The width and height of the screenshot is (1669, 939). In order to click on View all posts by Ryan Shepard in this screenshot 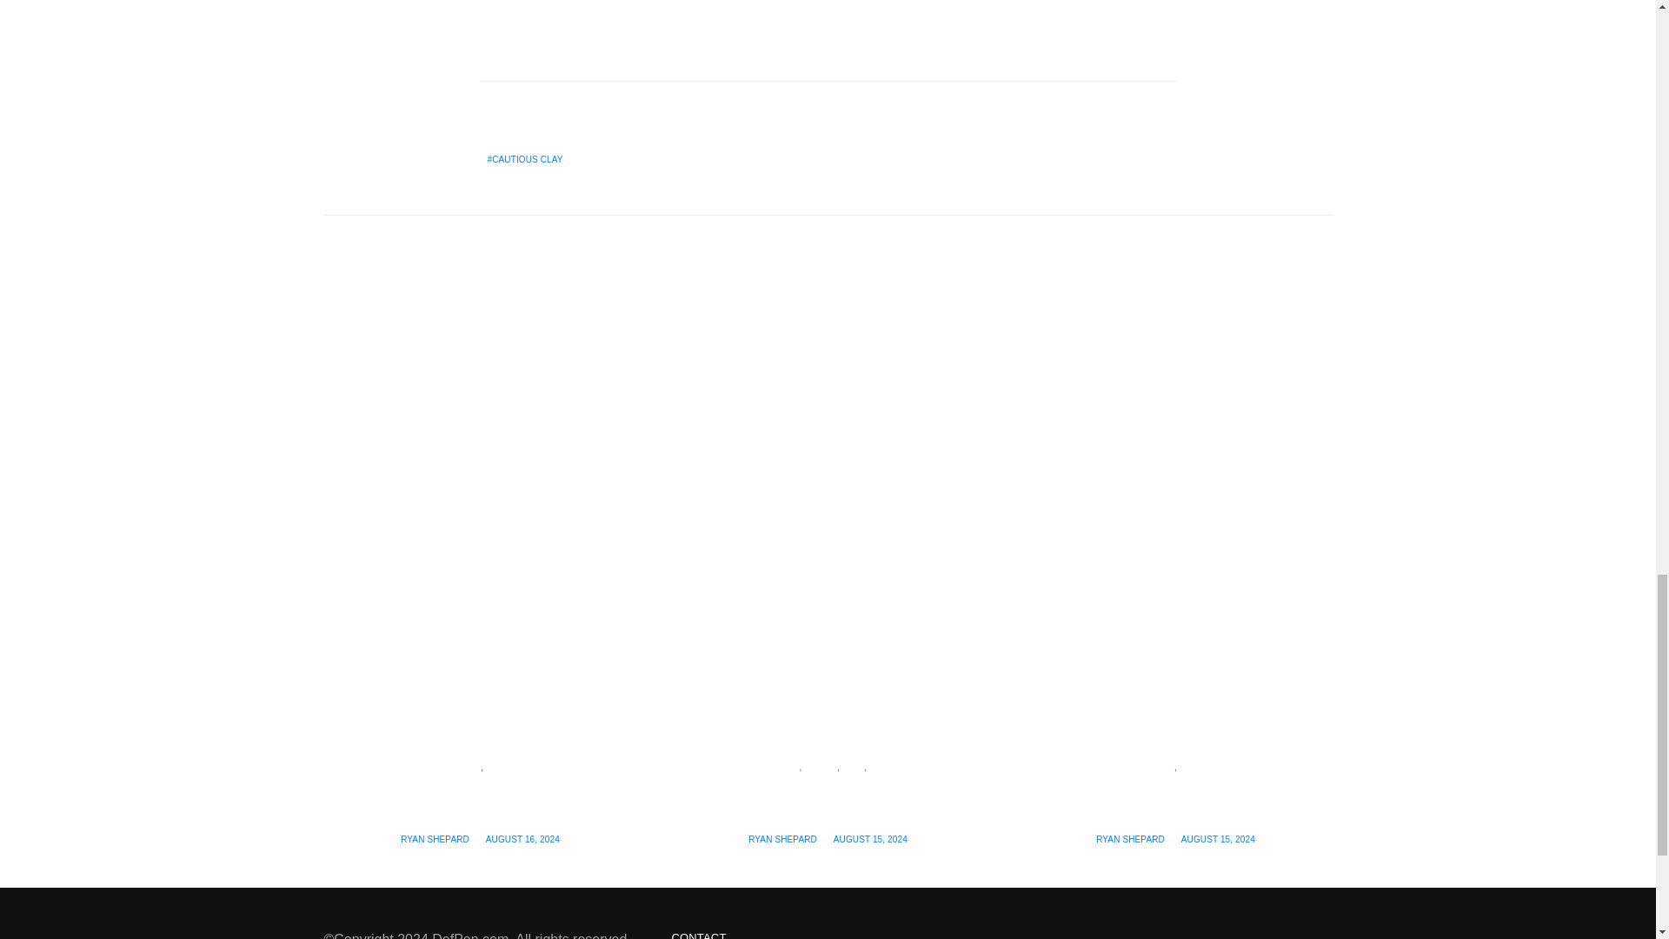, I will do `click(435, 839)`.